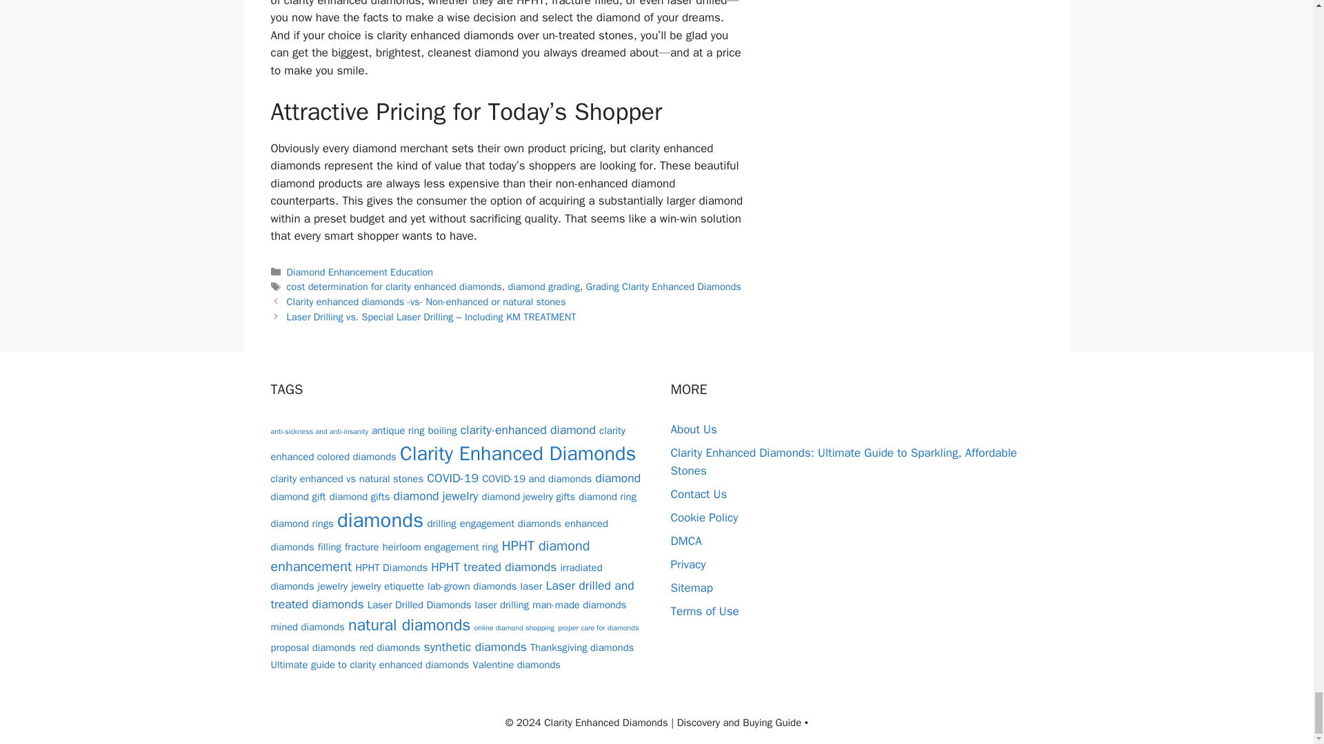 Image resolution: width=1324 pixels, height=744 pixels. I want to click on Grading Clarity Enhanced Diamonds, so click(663, 287).